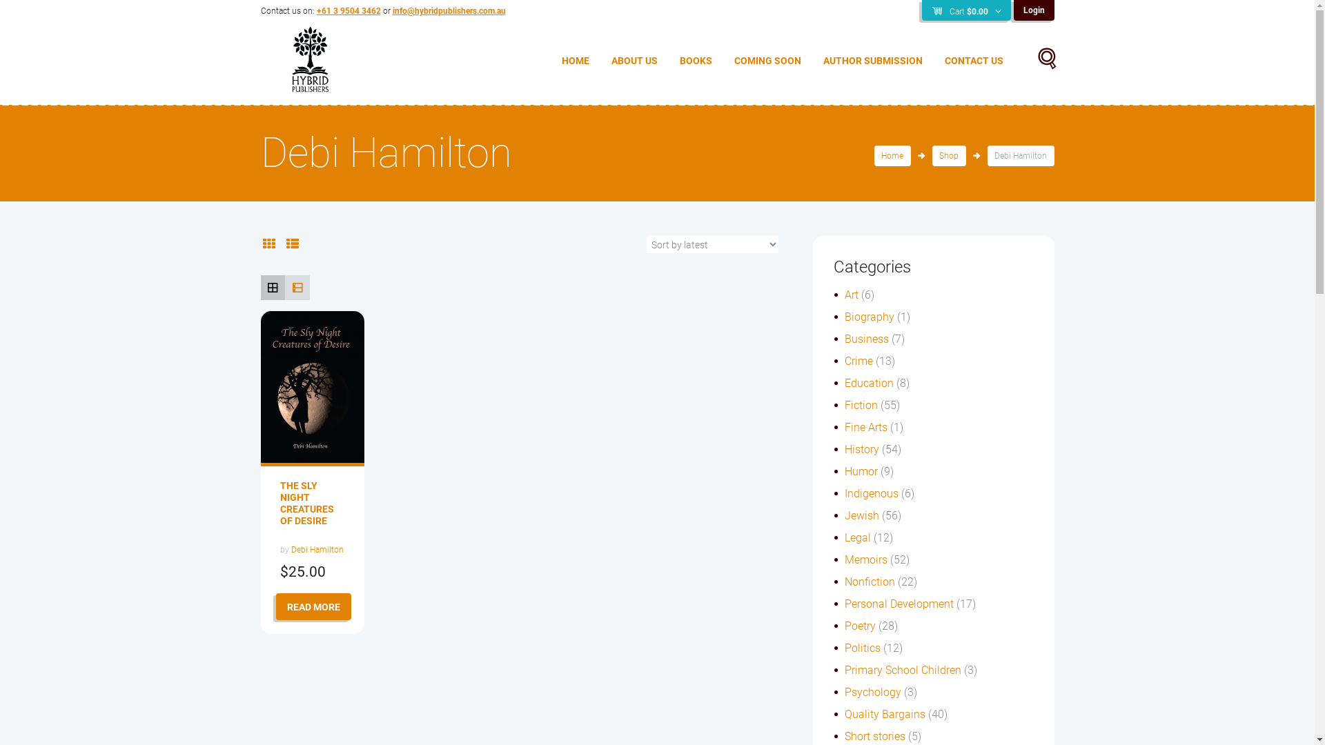 This screenshot has width=1325, height=745. I want to click on Nonfiction, so click(870, 582).